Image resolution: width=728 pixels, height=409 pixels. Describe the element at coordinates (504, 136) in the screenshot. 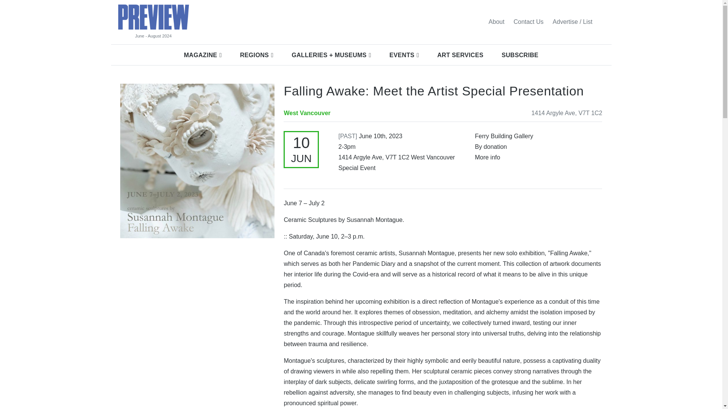

I see `Ferry Building Gallery` at that location.